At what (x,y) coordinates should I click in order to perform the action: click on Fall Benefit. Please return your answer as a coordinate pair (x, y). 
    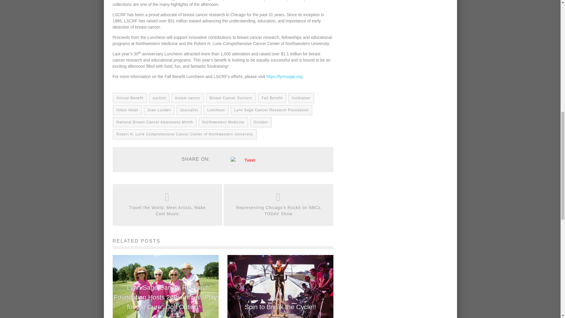
    Looking at the image, I should click on (272, 98).